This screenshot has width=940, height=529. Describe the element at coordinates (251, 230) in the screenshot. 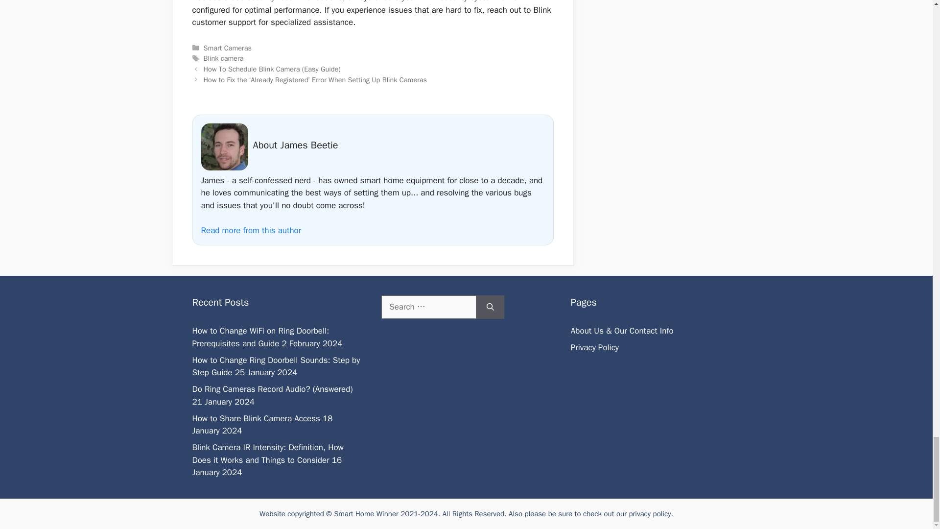

I see `Read more` at that location.